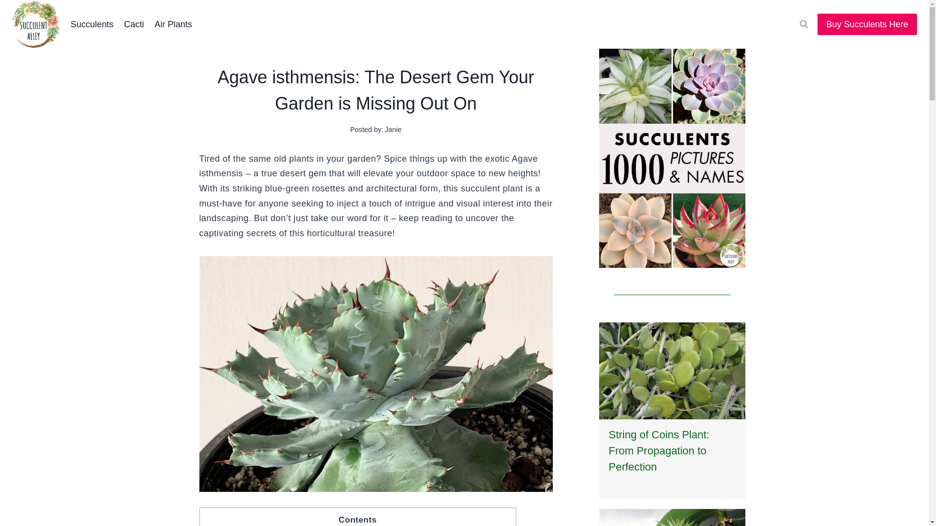  I want to click on Cacti, so click(134, 24).